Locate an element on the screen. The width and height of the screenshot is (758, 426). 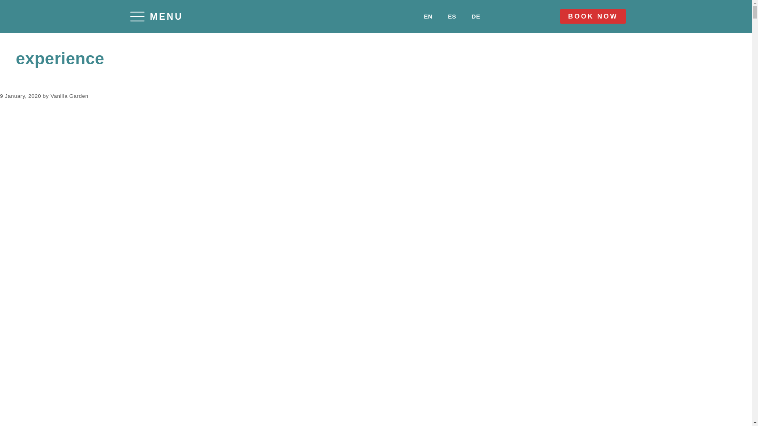
Vanilla Garden is located at coordinates (262, 425).